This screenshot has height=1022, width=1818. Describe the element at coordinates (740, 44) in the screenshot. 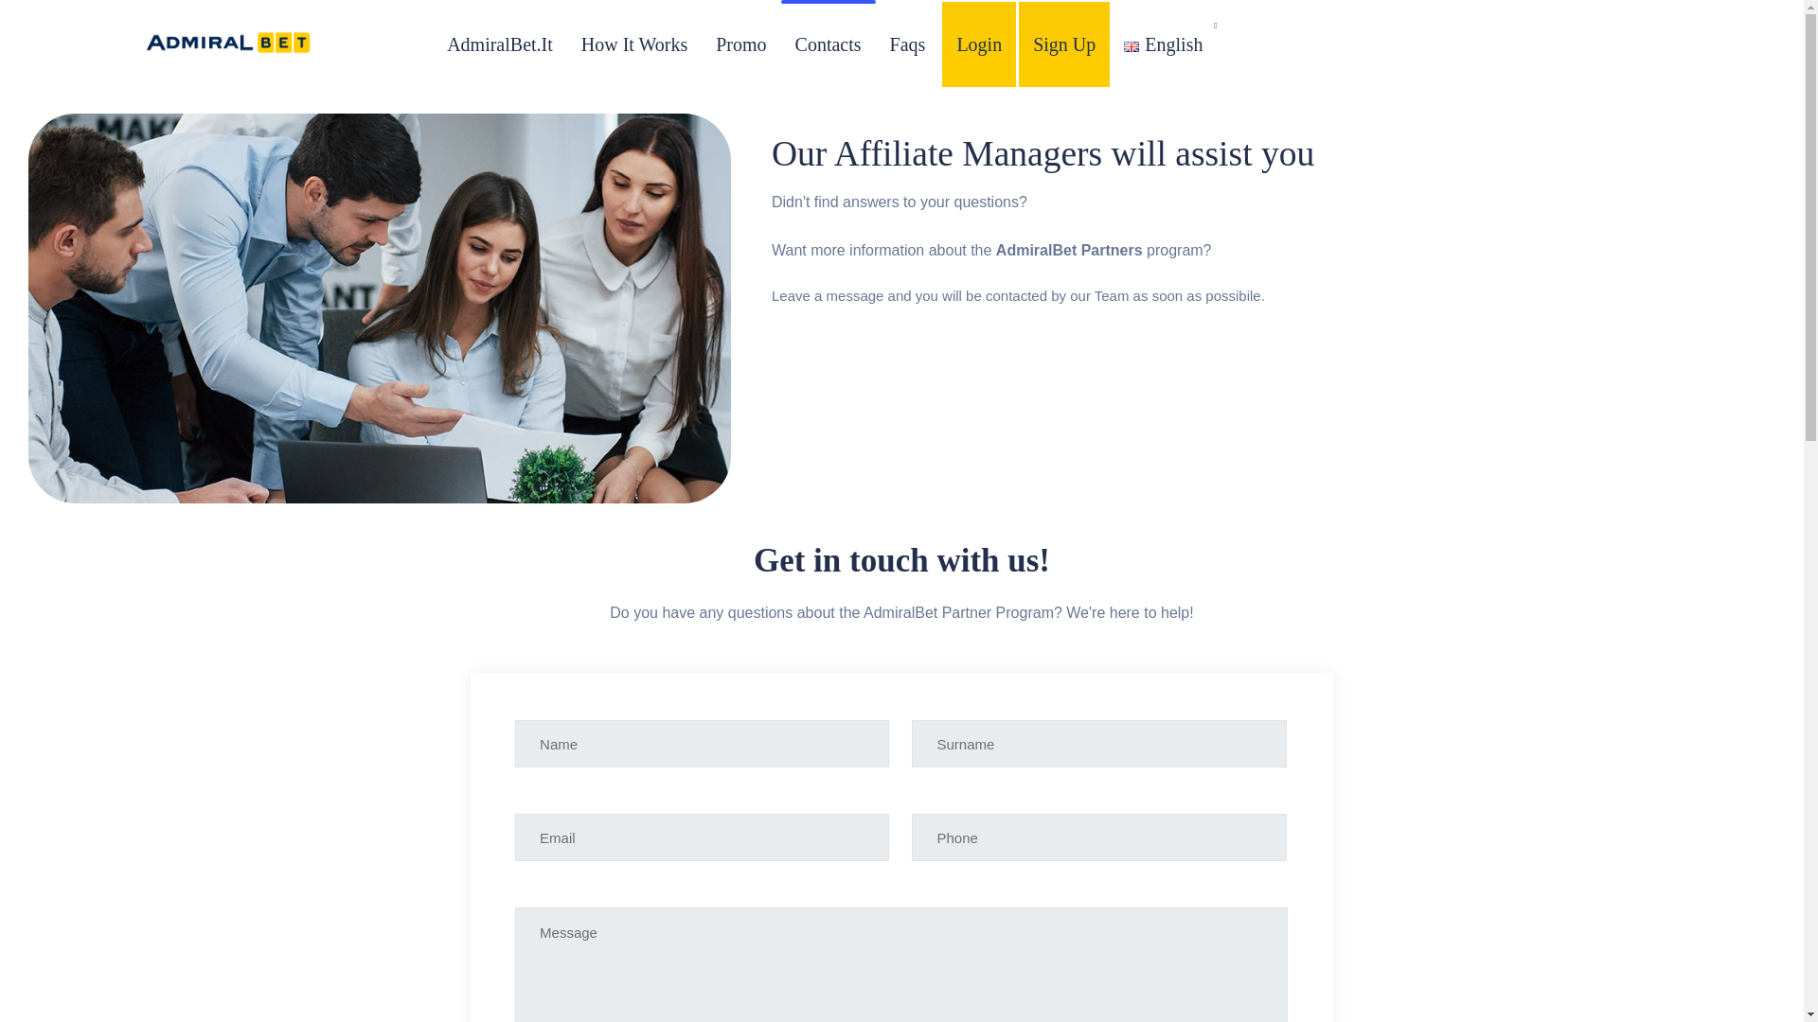

I see `Promo` at that location.